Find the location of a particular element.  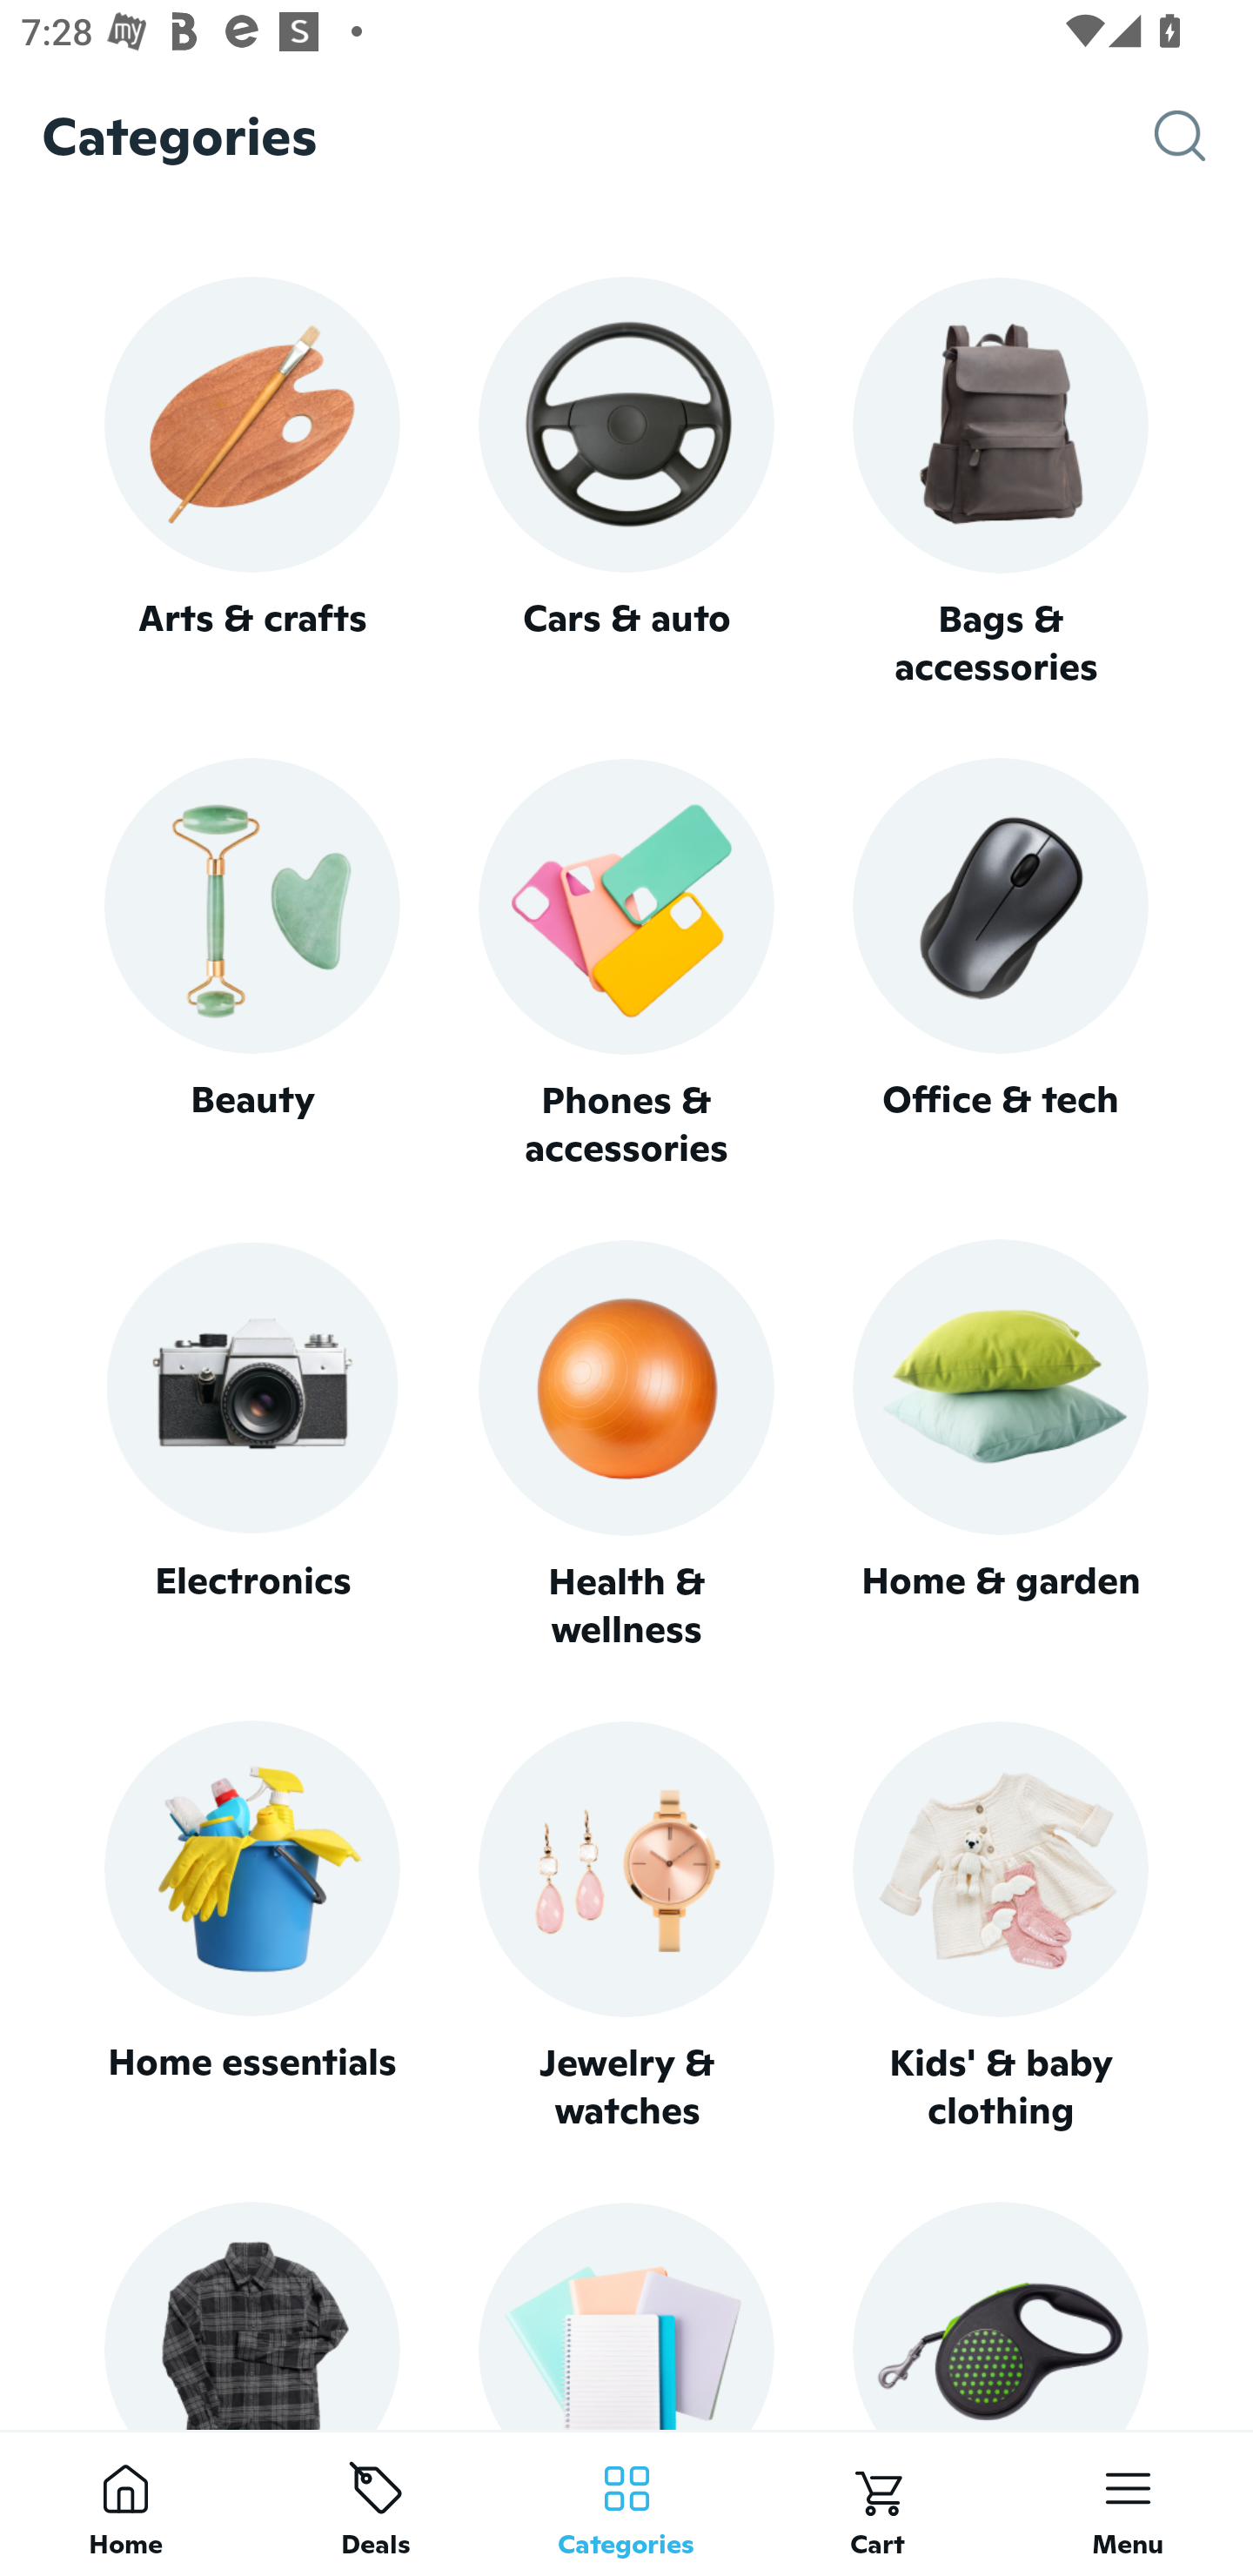

Beauty is located at coordinates (251, 964).